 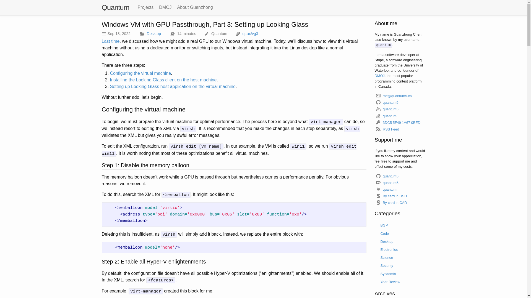 What do you see at coordinates (400, 242) in the screenshot?
I see `Desktop` at bounding box center [400, 242].